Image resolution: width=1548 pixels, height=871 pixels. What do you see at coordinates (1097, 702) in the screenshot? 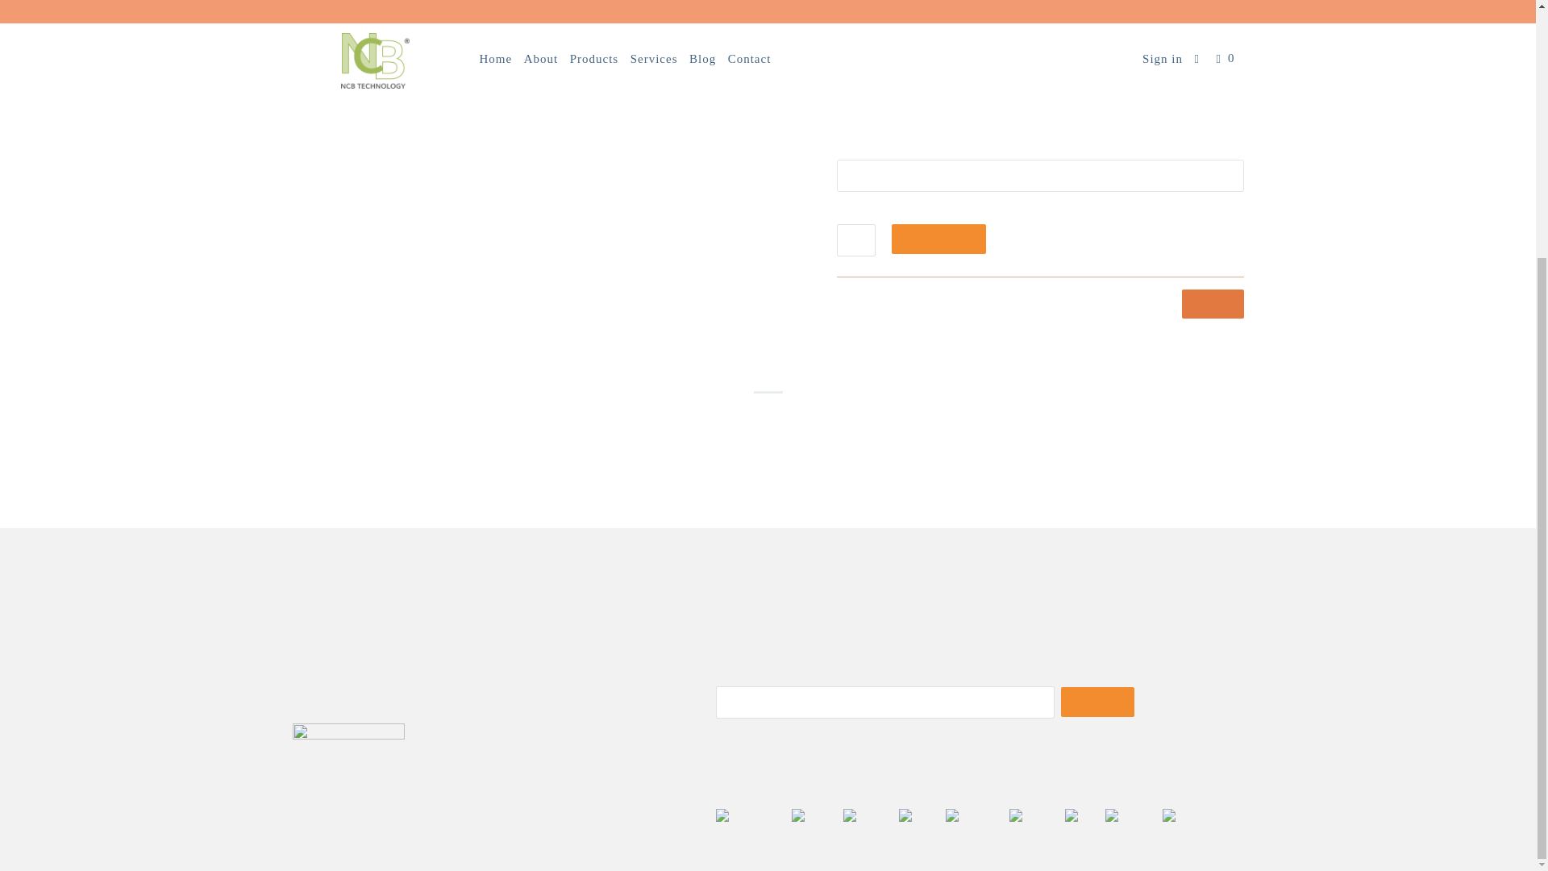
I see `Sign Up` at bounding box center [1097, 702].